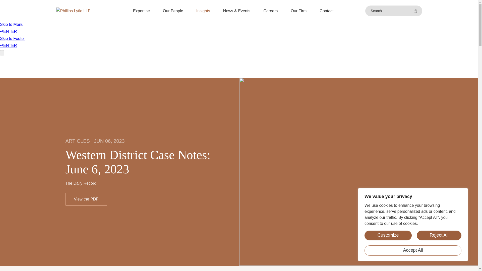 Image resolution: width=482 pixels, height=271 pixels. Describe the element at coordinates (388, 235) in the screenshot. I see `Customize` at that location.